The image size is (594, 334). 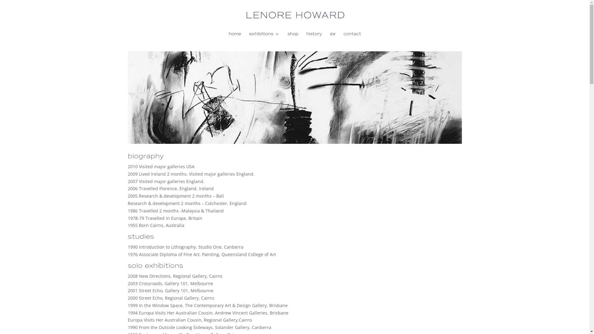 I want to click on home, so click(x=235, y=36).